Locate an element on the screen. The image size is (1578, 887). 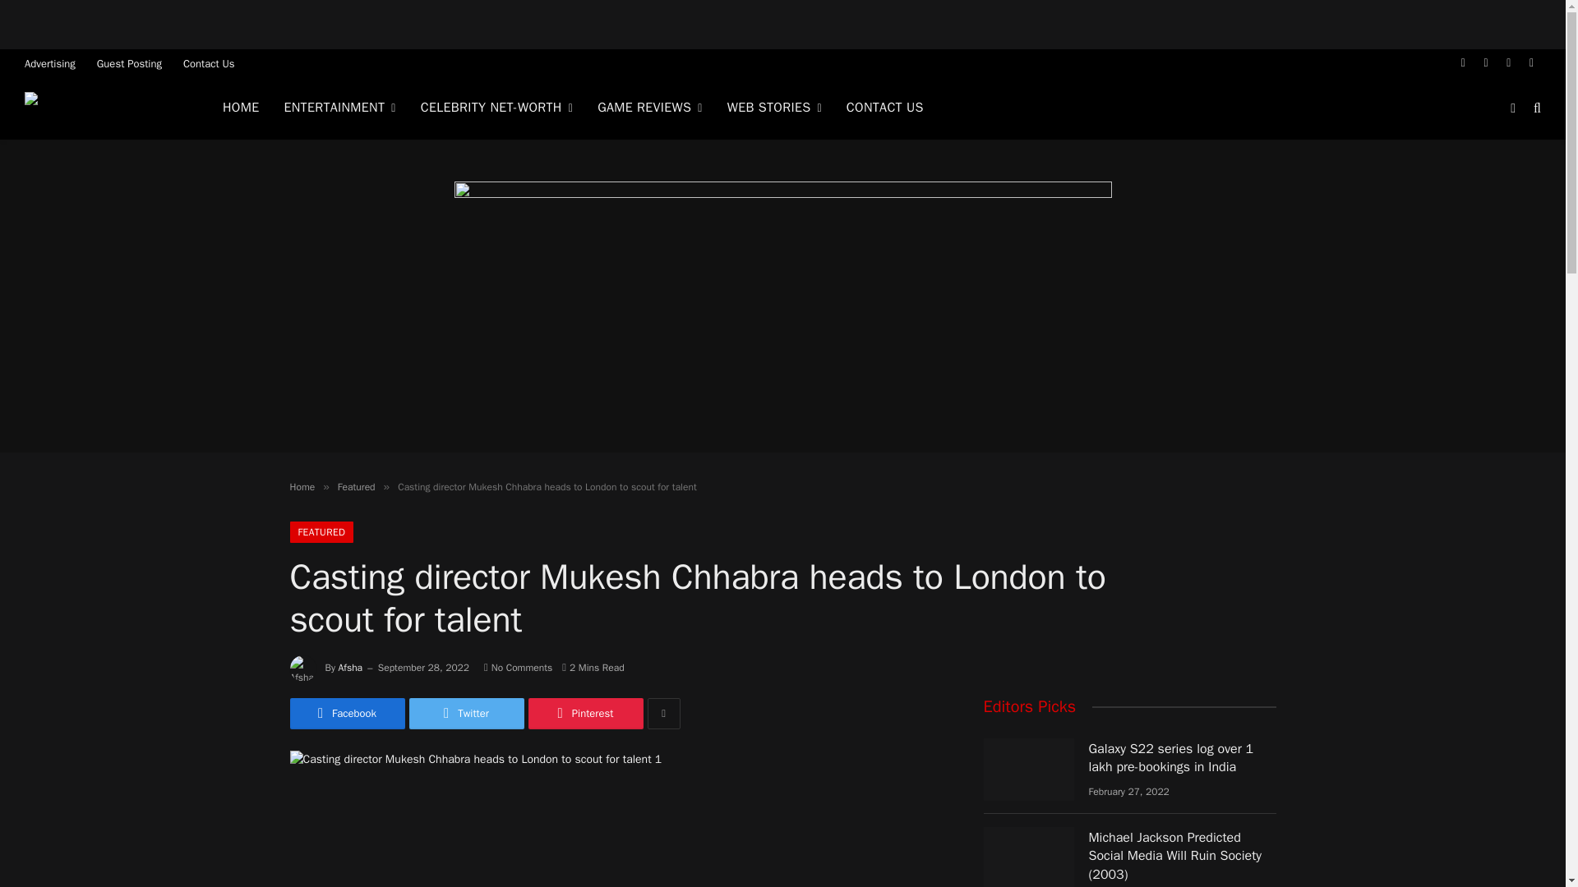
Advertising is located at coordinates (50, 62).